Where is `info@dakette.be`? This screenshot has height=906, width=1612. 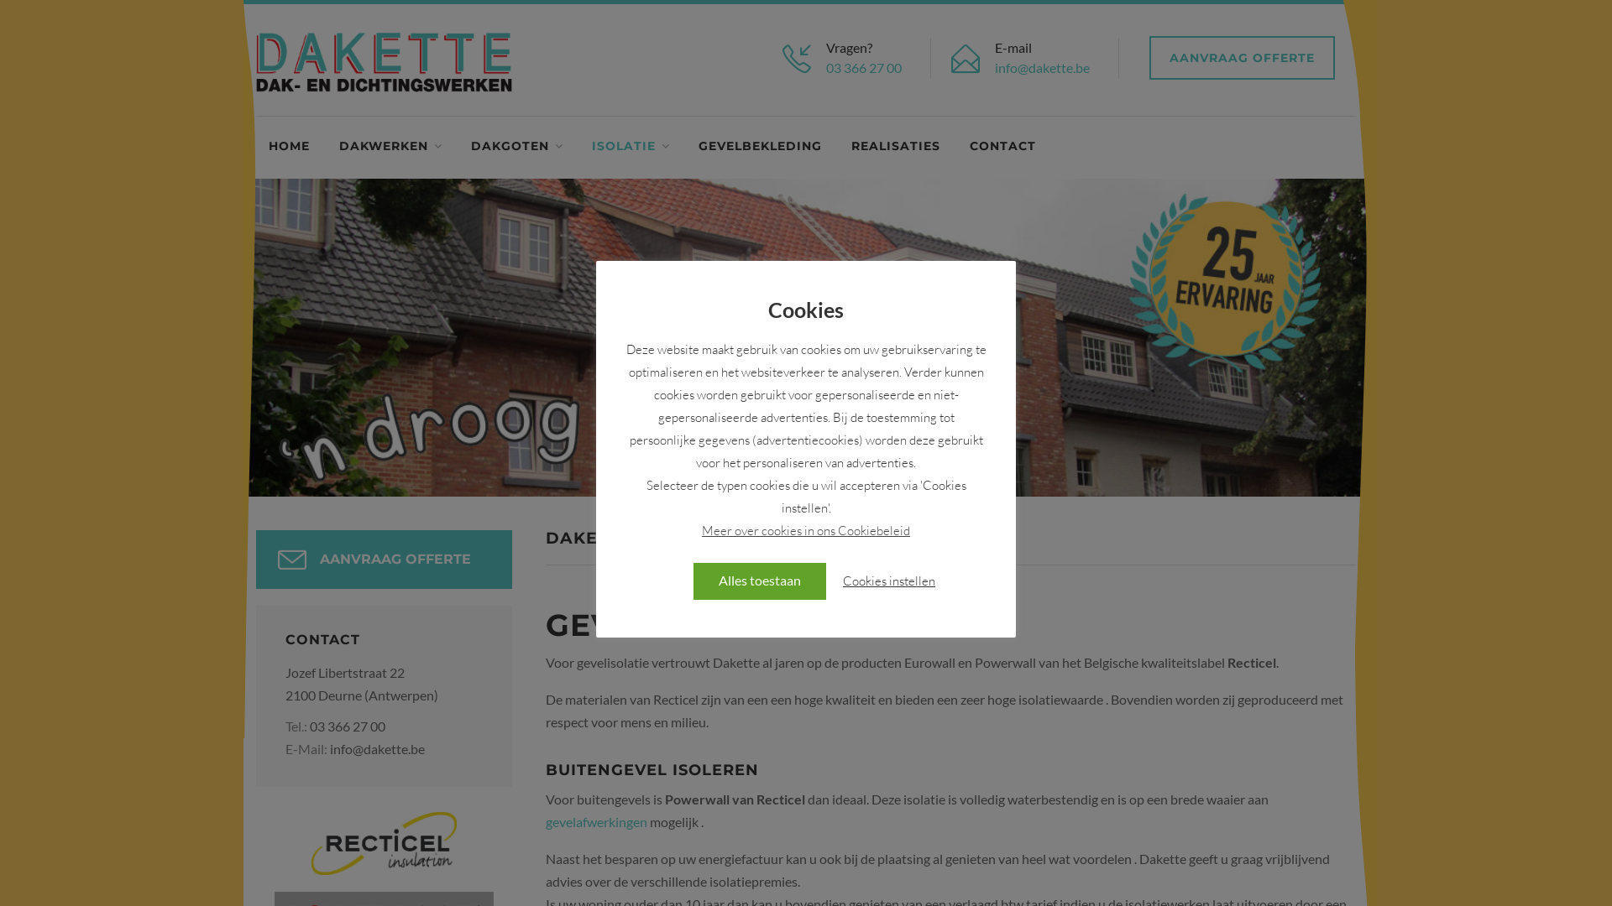 info@dakette.be is located at coordinates (1043, 67).